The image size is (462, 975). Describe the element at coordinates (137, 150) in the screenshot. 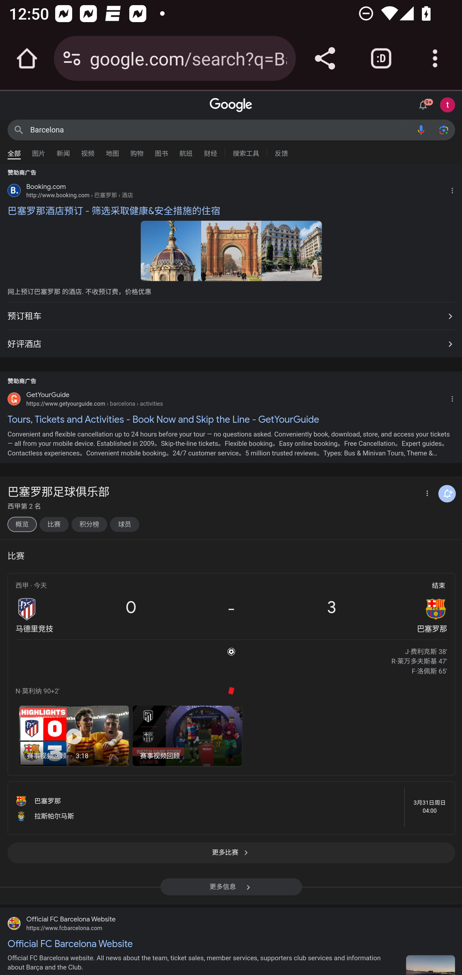

I see `购物` at that location.